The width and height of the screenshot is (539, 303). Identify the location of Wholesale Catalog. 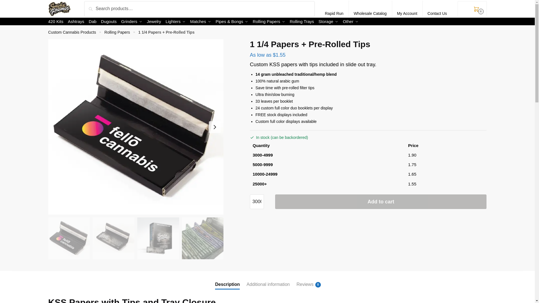
(370, 9).